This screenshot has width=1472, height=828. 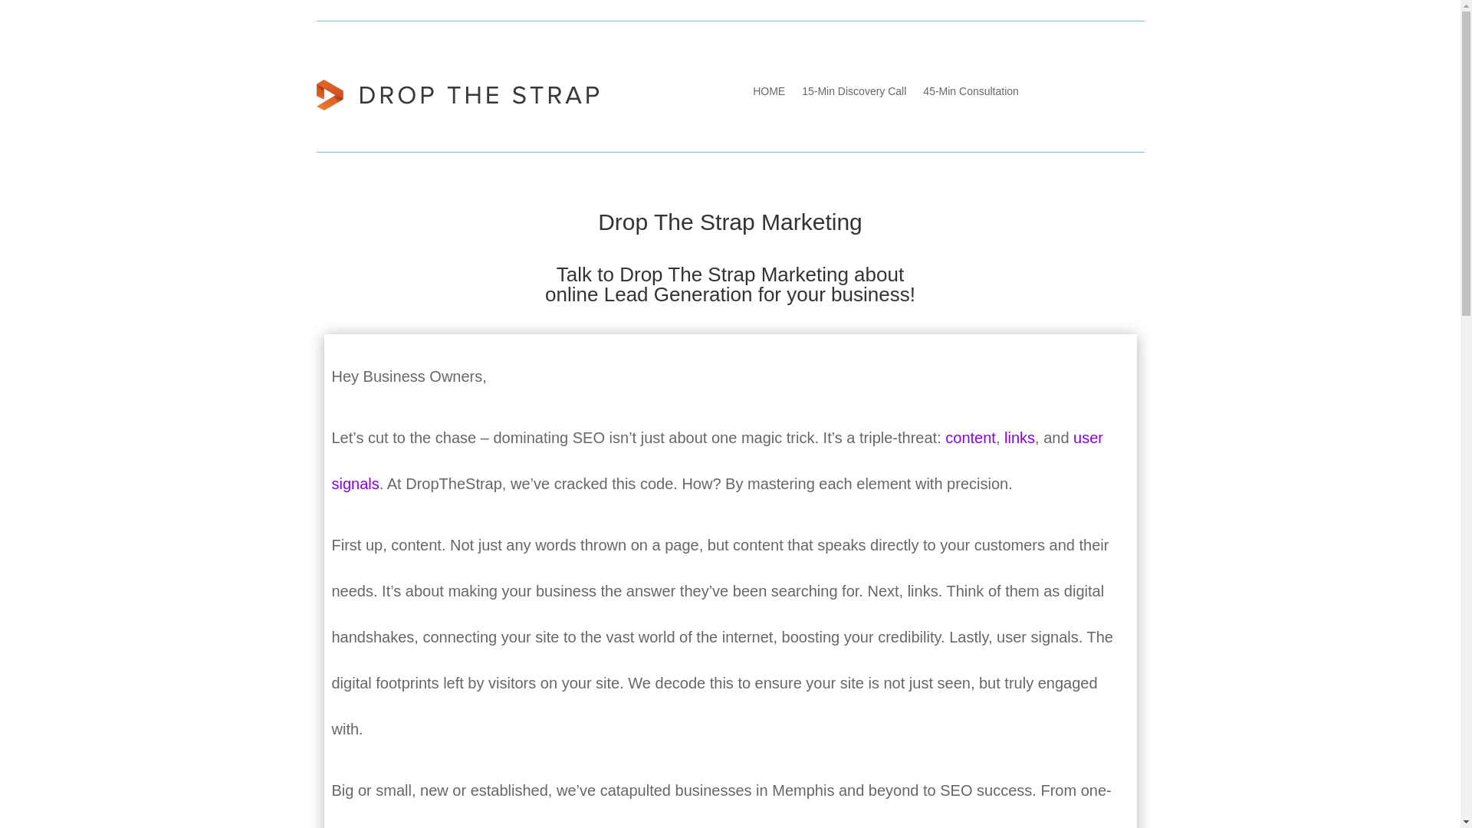 What do you see at coordinates (854, 94) in the screenshot?
I see `15-Min Discovery Call` at bounding box center [854, 94].